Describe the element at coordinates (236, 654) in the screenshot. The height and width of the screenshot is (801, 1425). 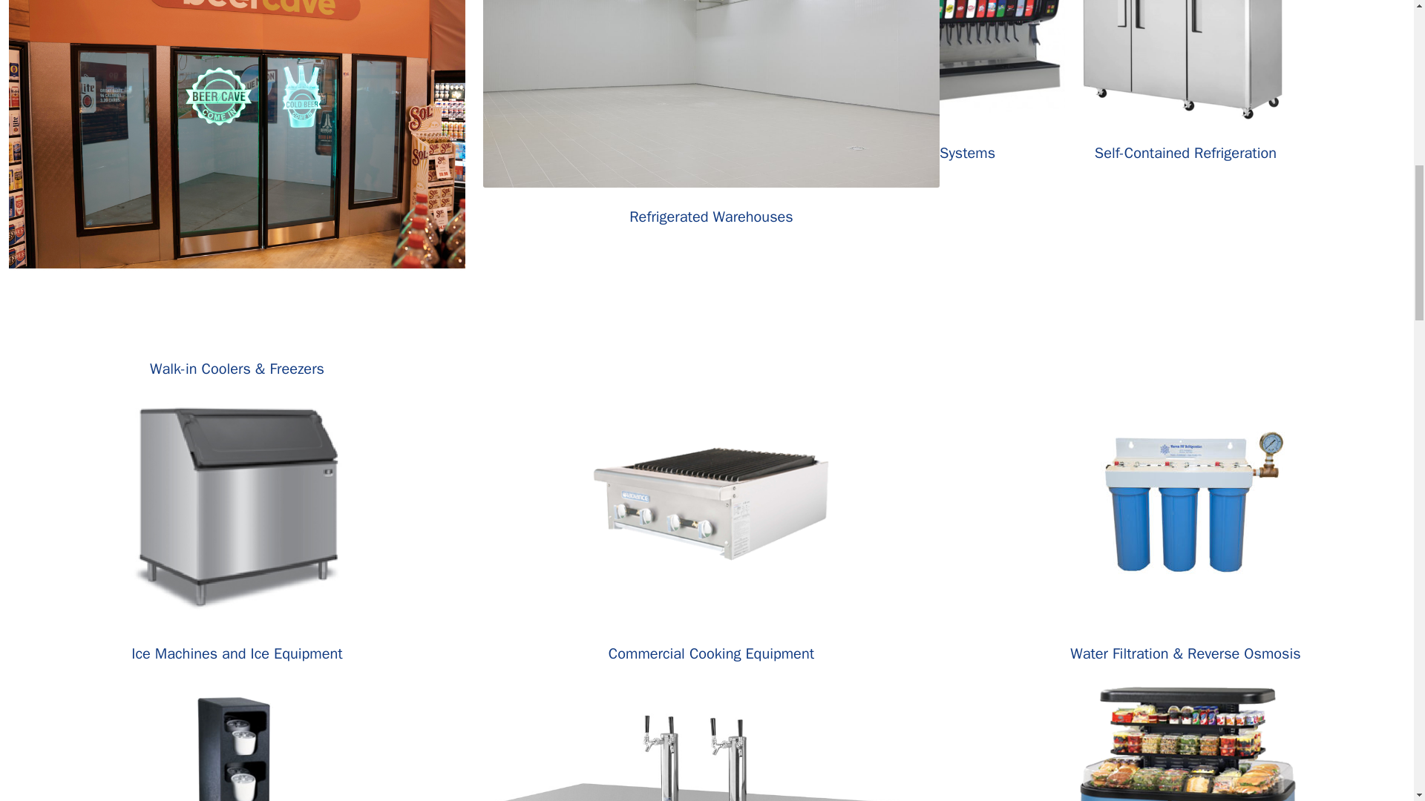
I see `Ice Machines and Ice Equipment` at that location.